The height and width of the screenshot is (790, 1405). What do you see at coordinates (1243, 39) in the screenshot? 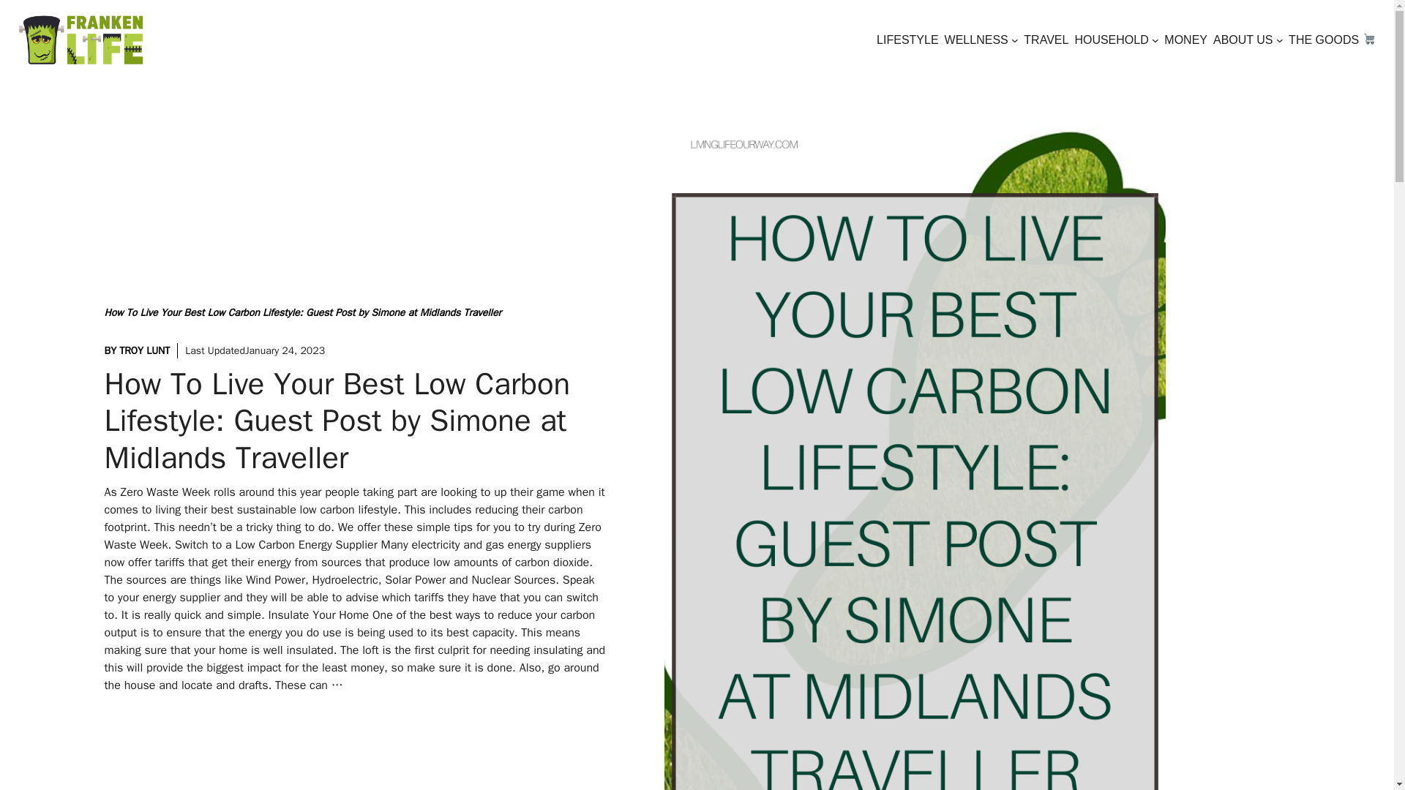
I see `ABOUT US` at bounding box center [1243, 39].